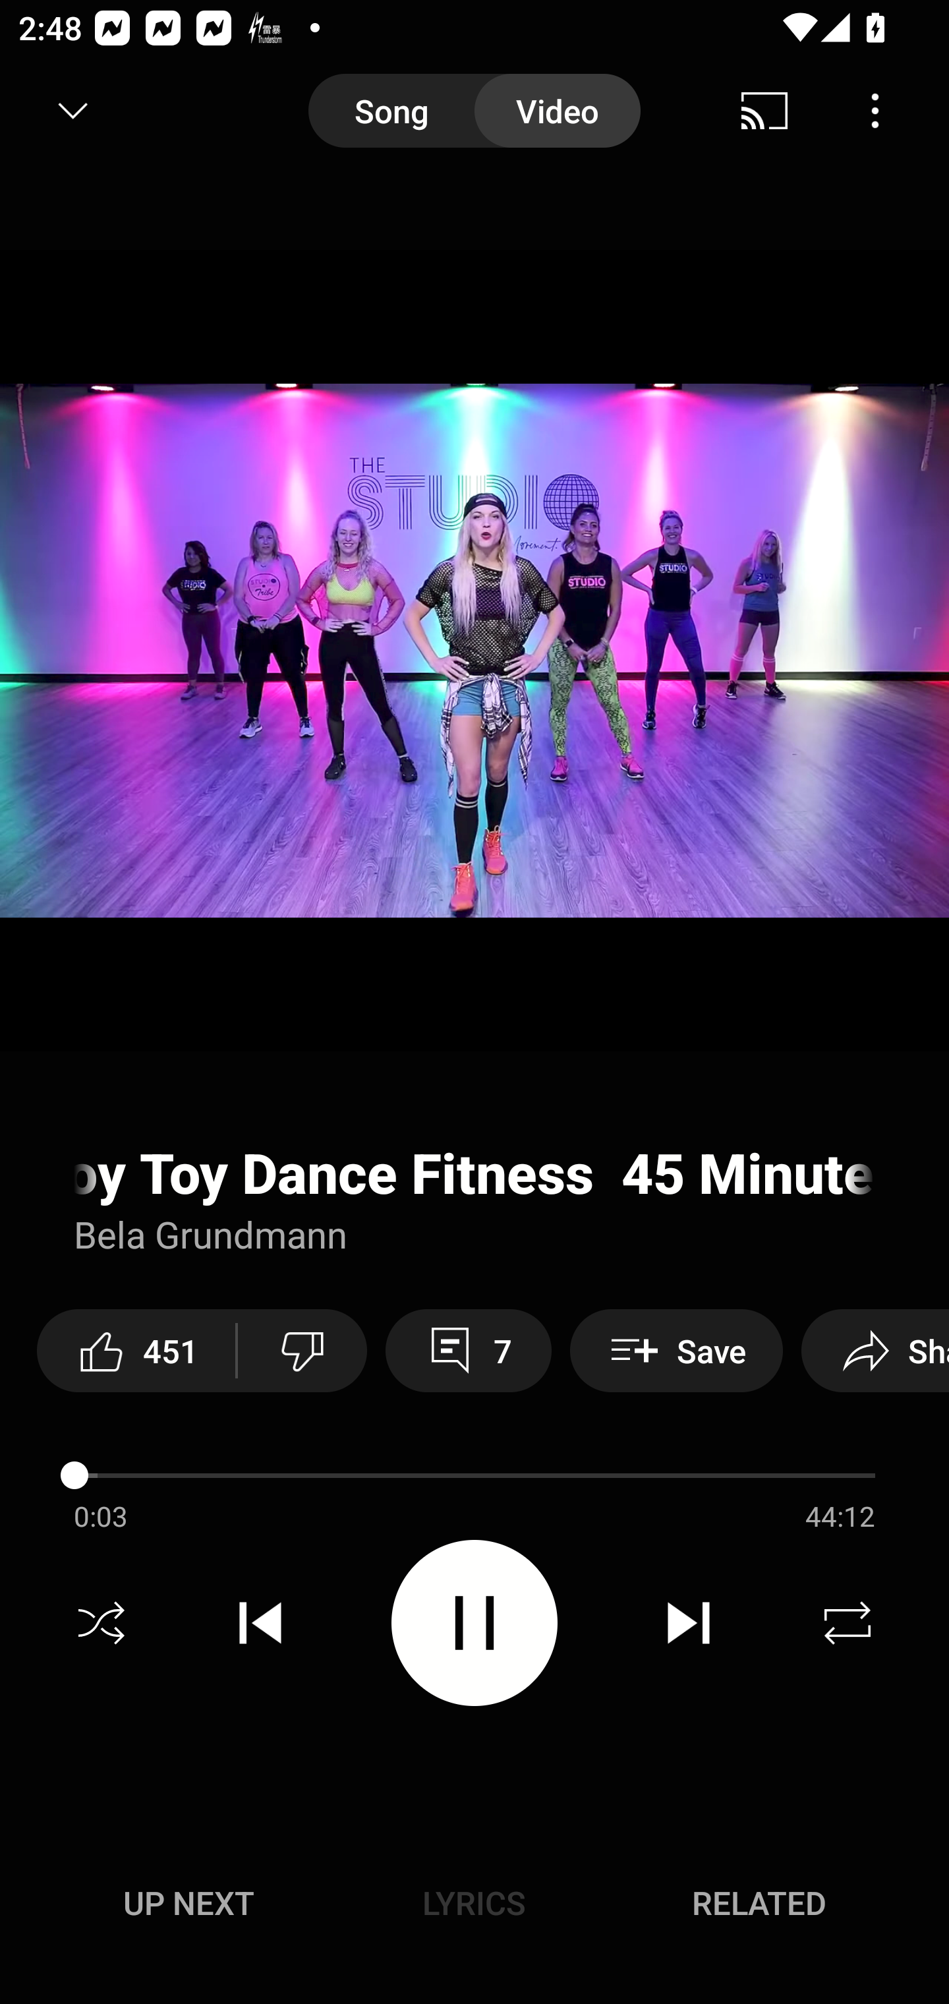 The width and height of the screenshot is (949, 2004). Describe the element at coordinates (73, 111) in the screenshot. I see `Minimize` at that location.